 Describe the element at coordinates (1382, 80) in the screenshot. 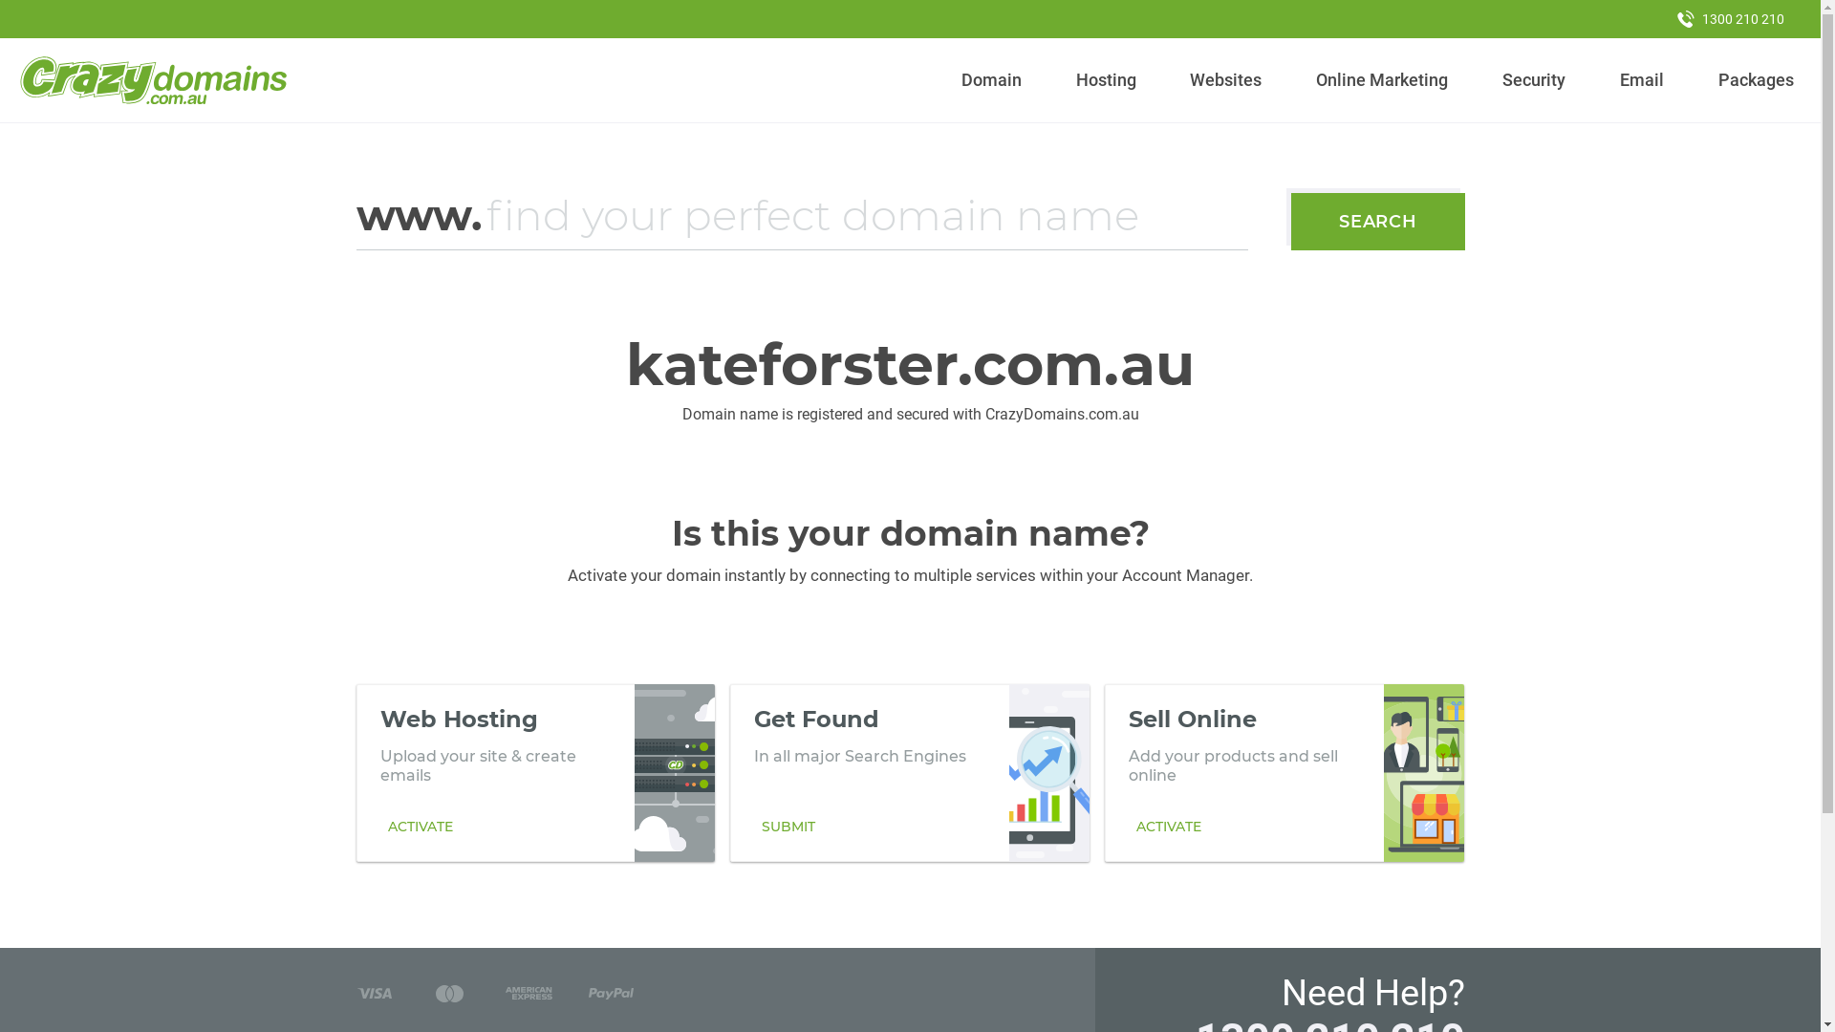

I see `Online Marketing` at that location.